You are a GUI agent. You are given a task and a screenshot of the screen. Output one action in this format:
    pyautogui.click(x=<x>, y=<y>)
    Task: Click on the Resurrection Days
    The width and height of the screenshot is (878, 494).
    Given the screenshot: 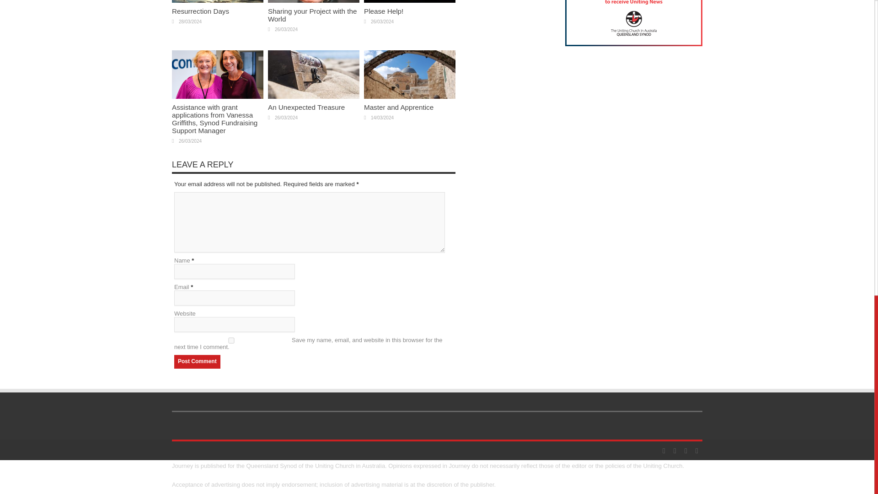 What is the action you would take?
    pyautogui.click(x=200, y=11)
    